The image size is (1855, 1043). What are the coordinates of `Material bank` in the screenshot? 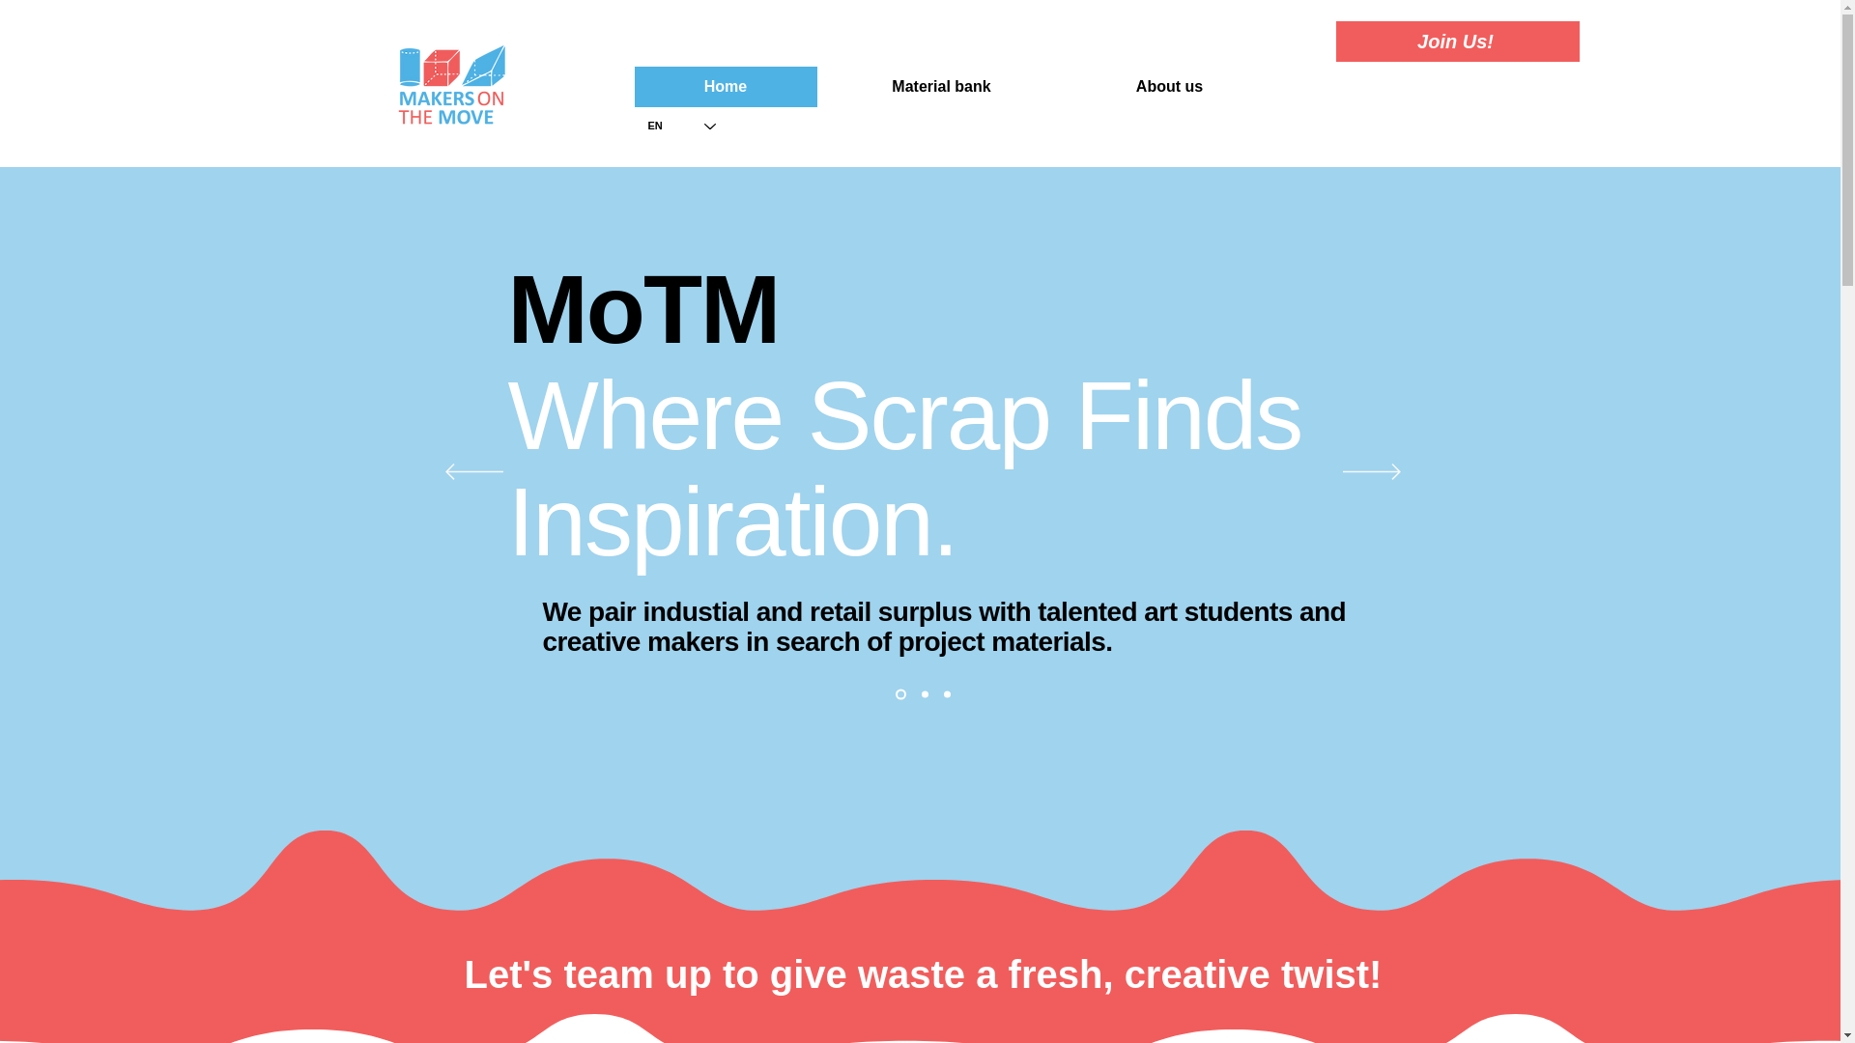 It's located at (941, 87).